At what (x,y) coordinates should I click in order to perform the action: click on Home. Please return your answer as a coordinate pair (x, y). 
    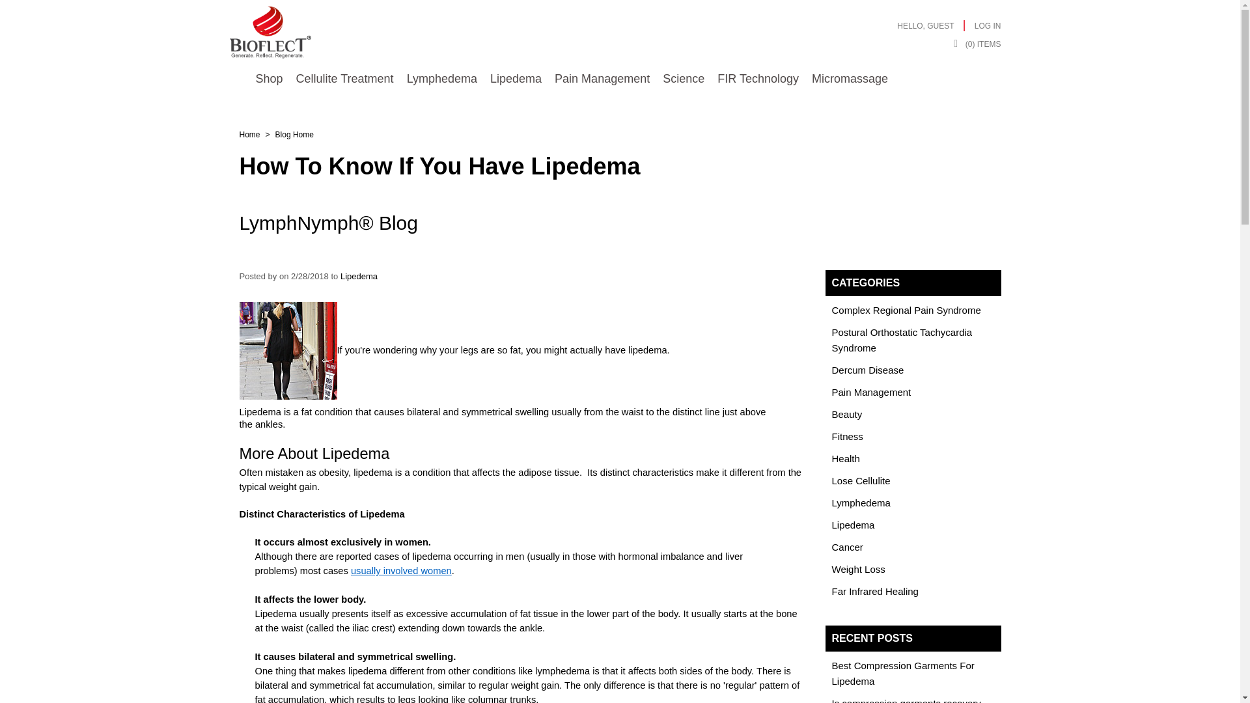
    Looking at the image, I should click on (250, 134).